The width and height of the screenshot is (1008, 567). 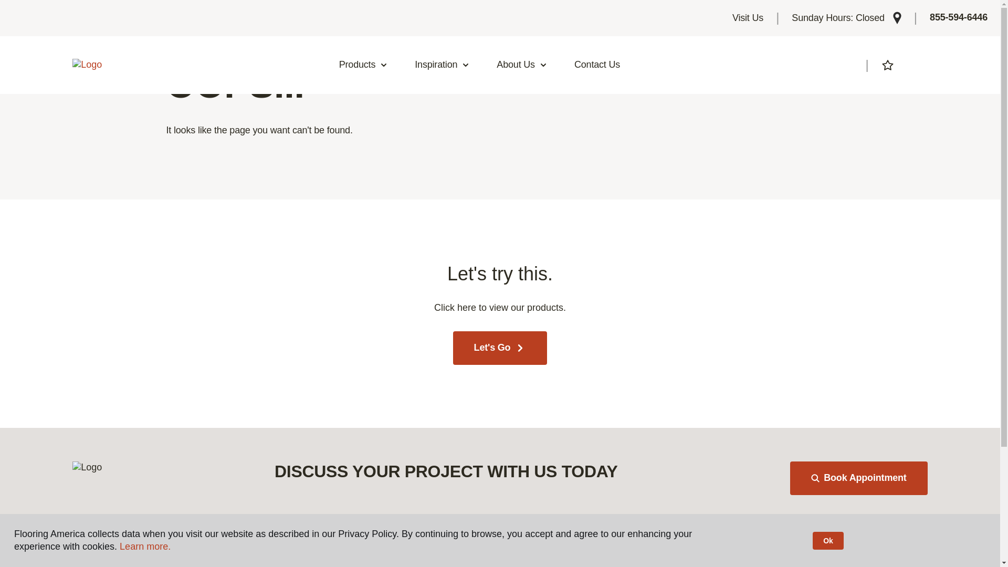 I want to click on Contact Us, so click(x=597, y=65).